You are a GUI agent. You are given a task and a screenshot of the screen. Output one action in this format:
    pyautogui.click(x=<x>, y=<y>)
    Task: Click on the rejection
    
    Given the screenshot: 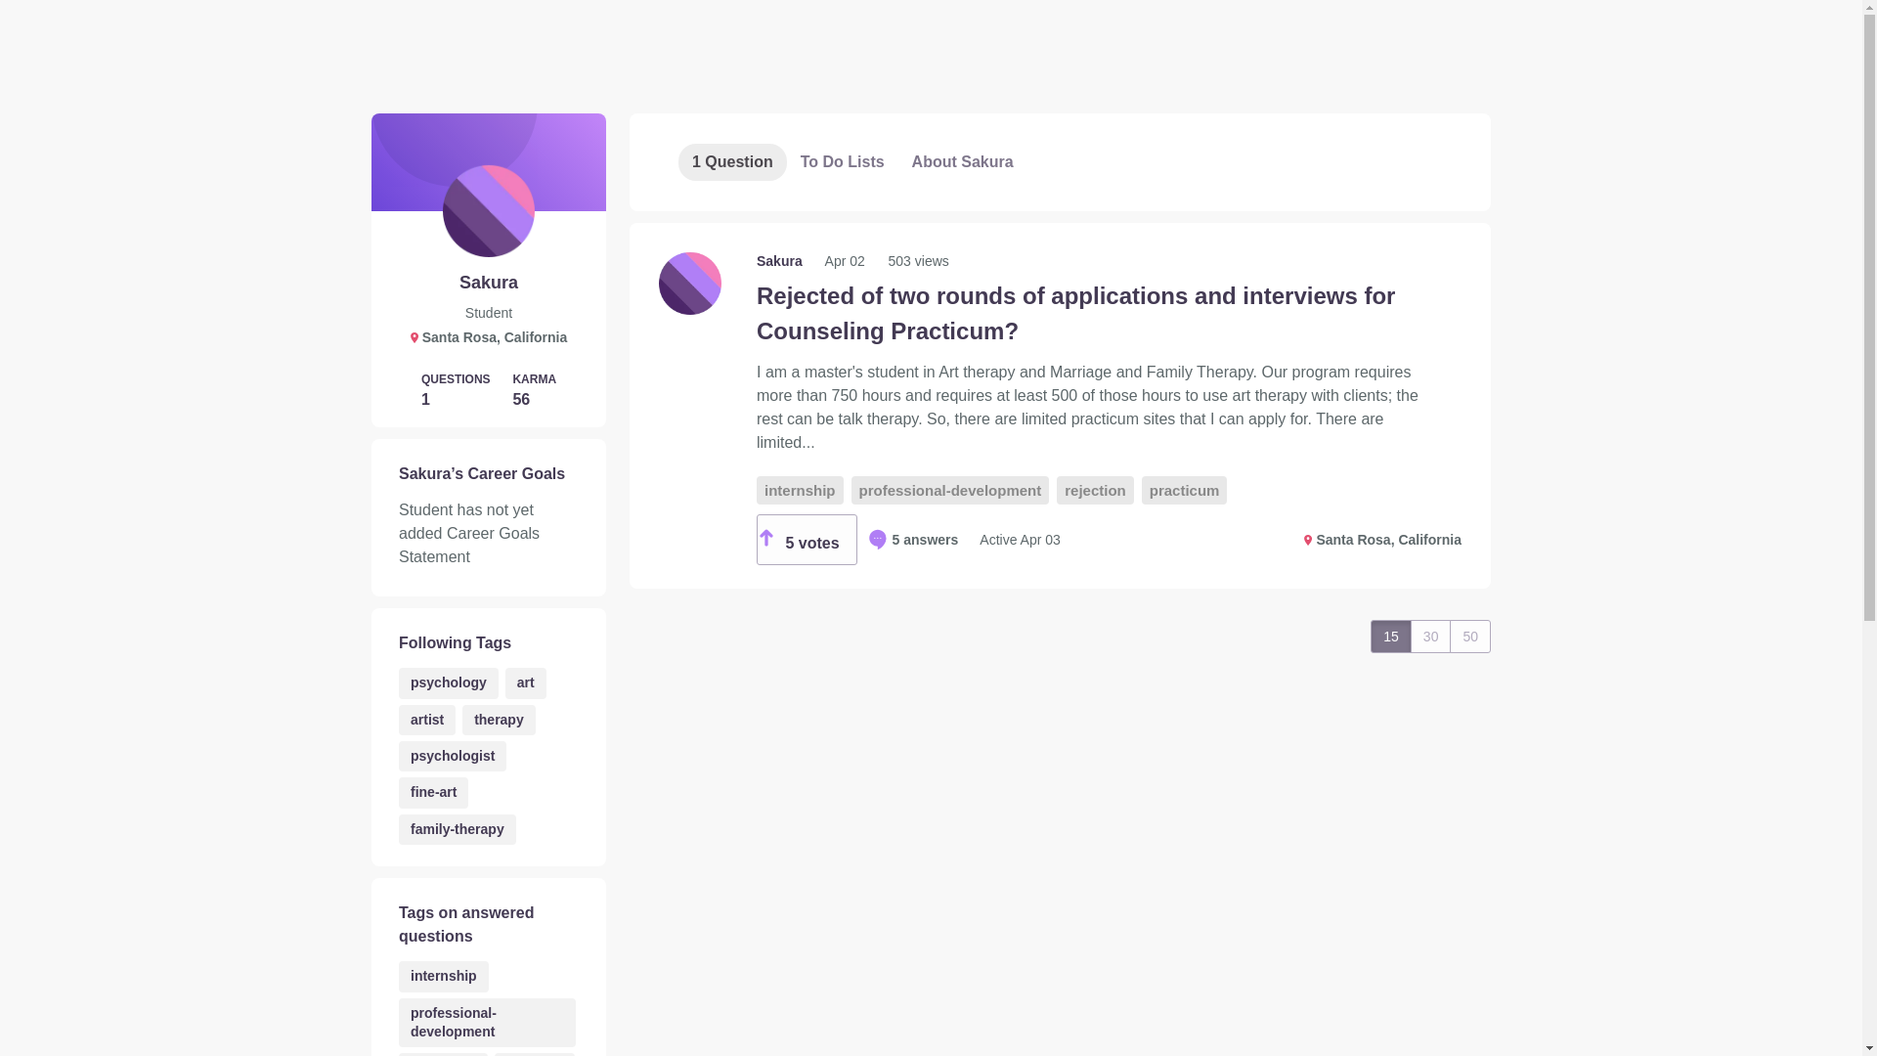 What is the action you would take?
    pyautogui.click(x=534, y=1054)
    